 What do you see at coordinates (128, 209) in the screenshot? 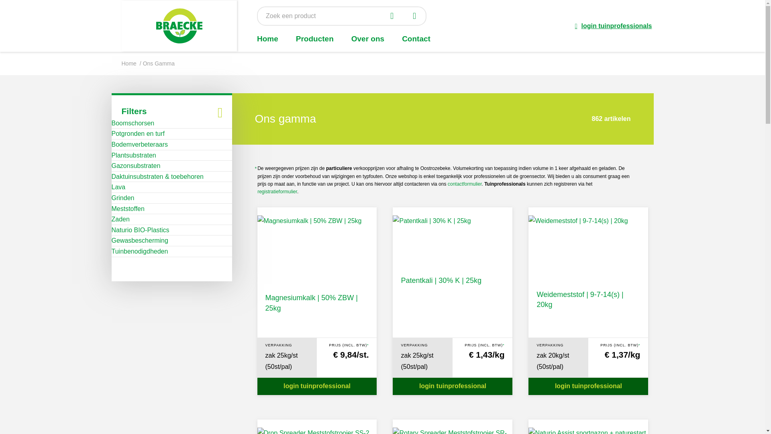
I see `Meststoffen` at bounding box center [128, 209].